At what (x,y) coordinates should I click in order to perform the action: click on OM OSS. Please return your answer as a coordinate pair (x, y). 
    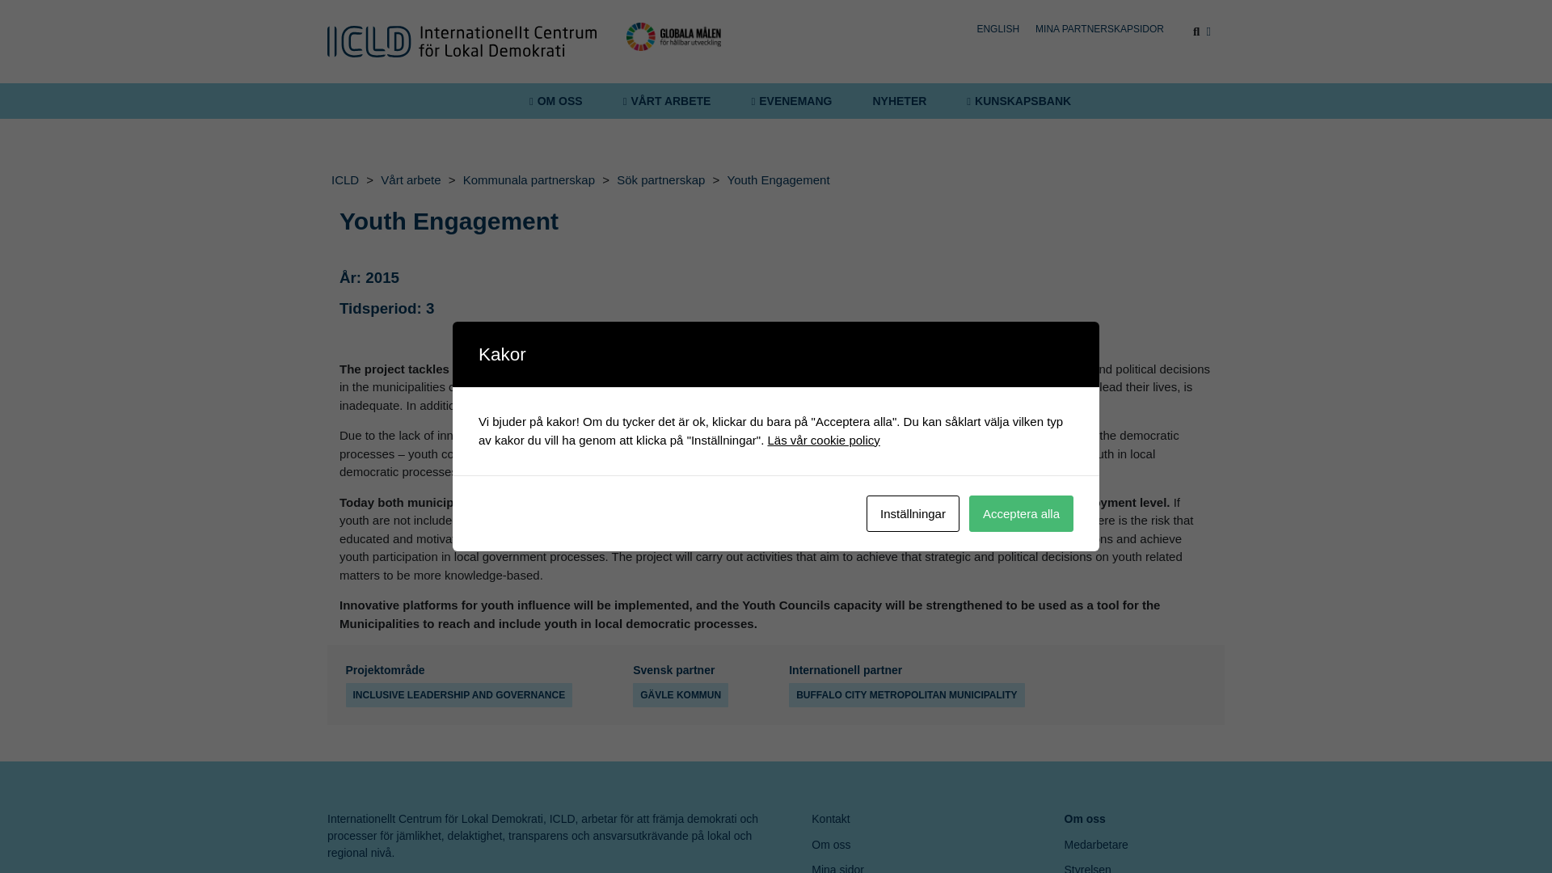
    Looking at the image, I should click on (555, 100).